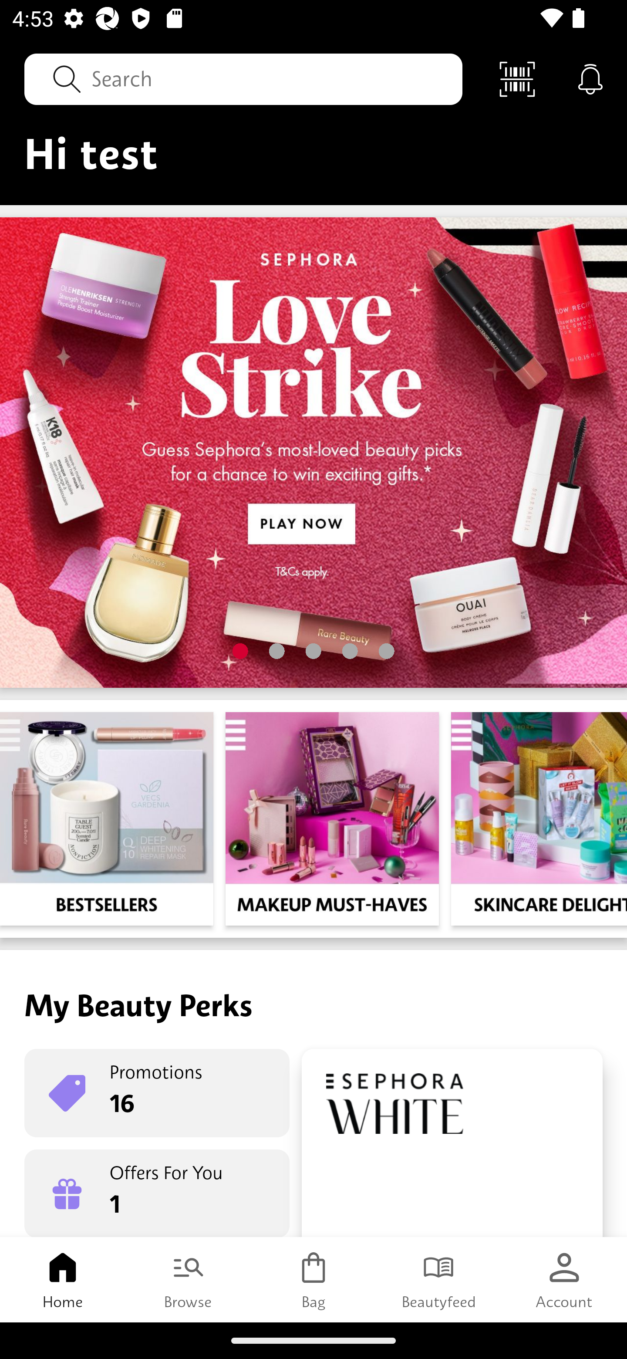  What do you see at coordinates (590, 78) in the screenshot?
I see `Notifications` at bounding box center [590, 78].